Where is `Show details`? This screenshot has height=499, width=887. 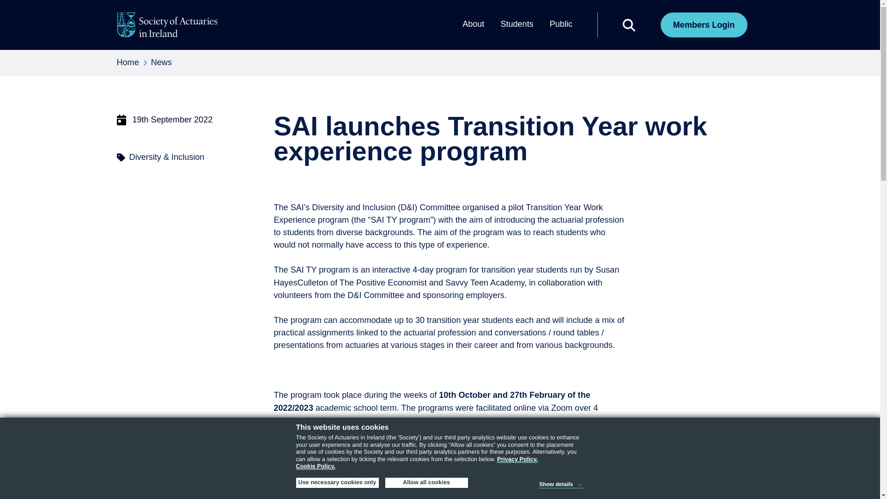 Show details is located at coordinates (561, 483).